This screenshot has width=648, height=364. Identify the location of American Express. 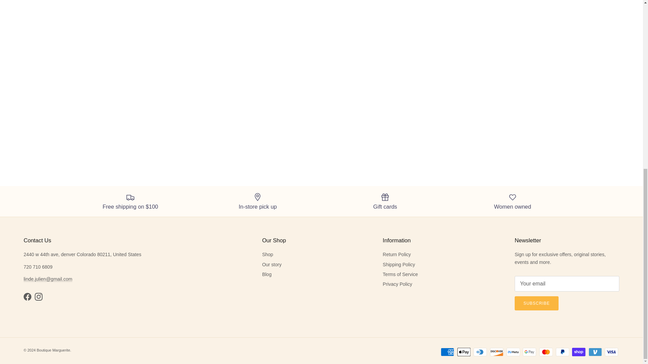
(447, 352).